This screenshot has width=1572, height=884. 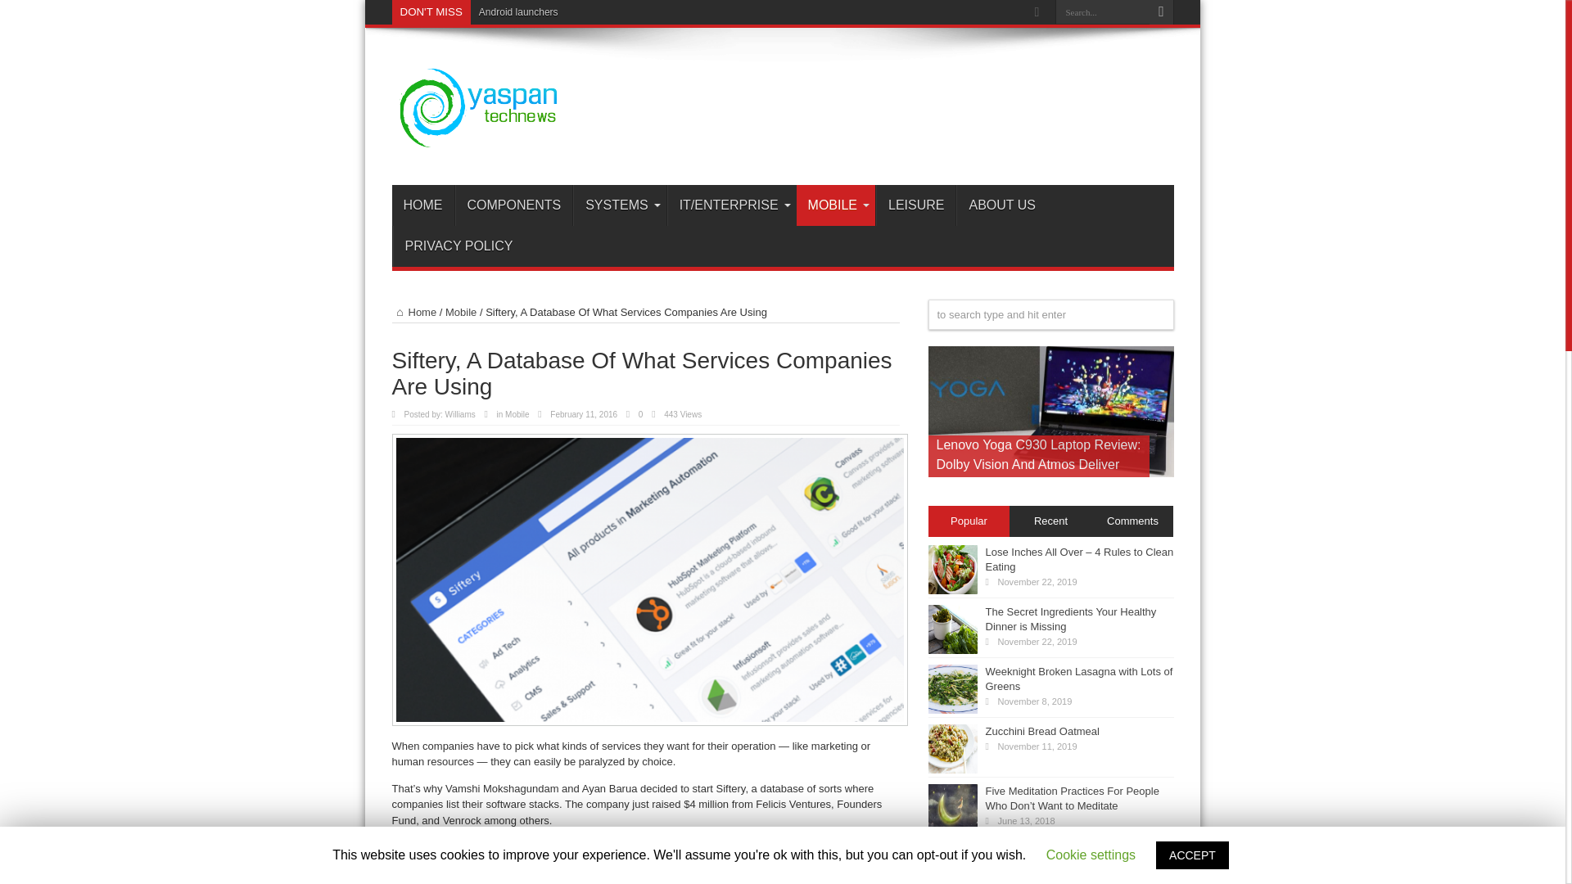 What do you see at coordinates (516, 414) in the screenshot?
I see `Mobile` at bounding box center [516, 414].